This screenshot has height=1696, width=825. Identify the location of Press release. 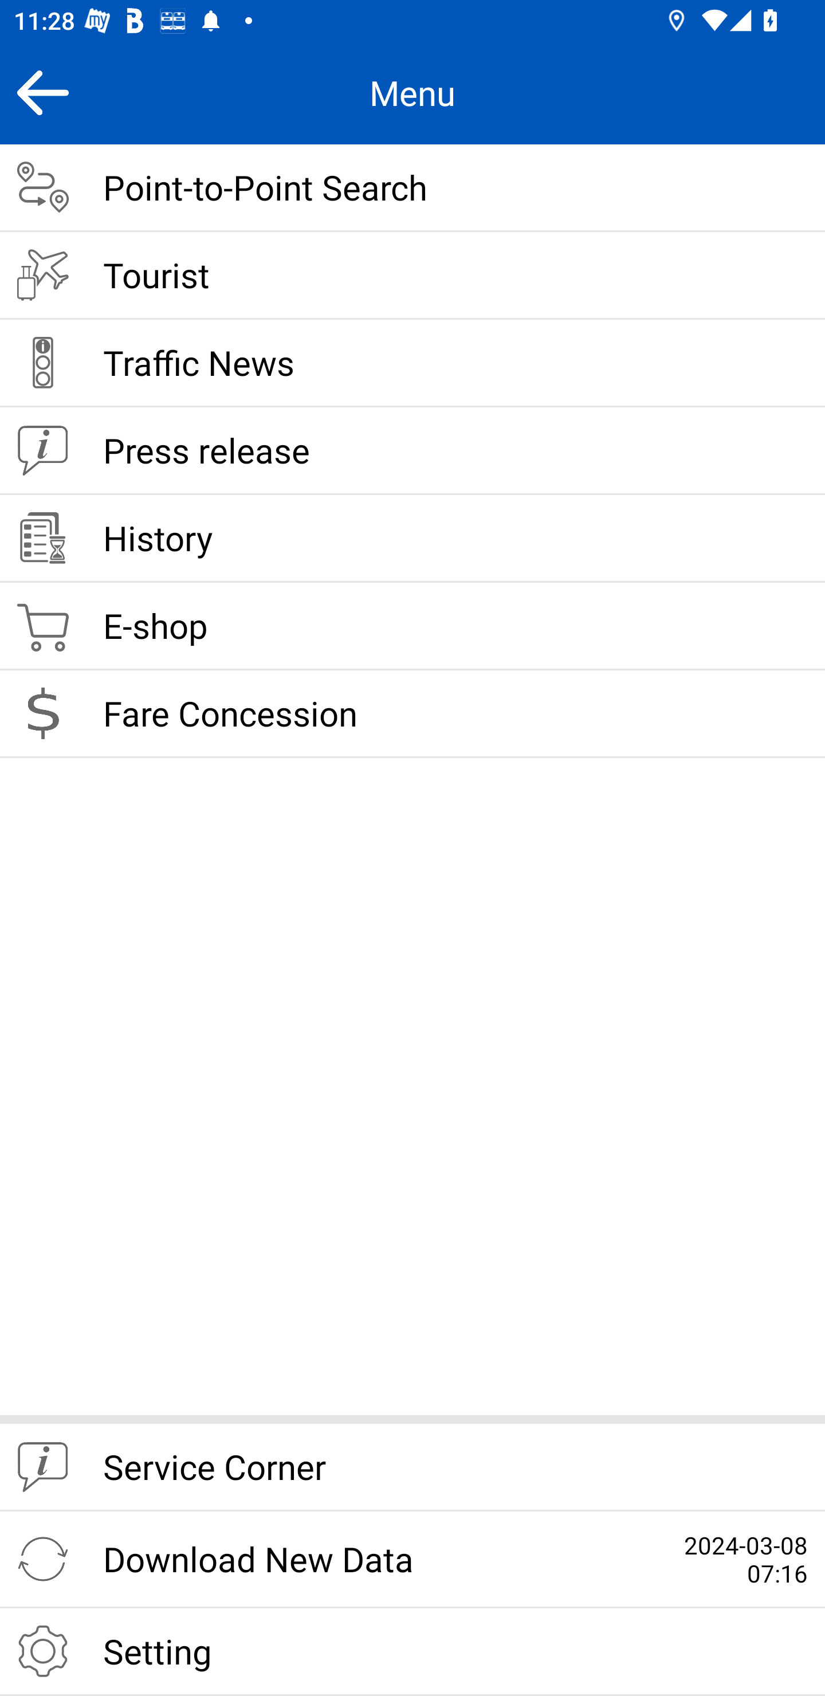
(412, 451).